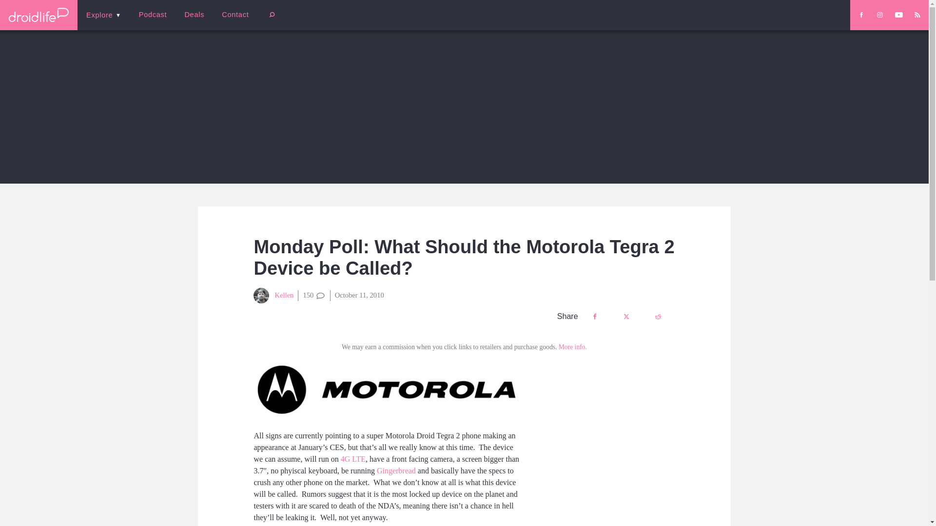 The image size is (936, 526). Describe the element at coordinates (879, 15) in the screenshot. I see `Droid Life on Instagram` at that location.